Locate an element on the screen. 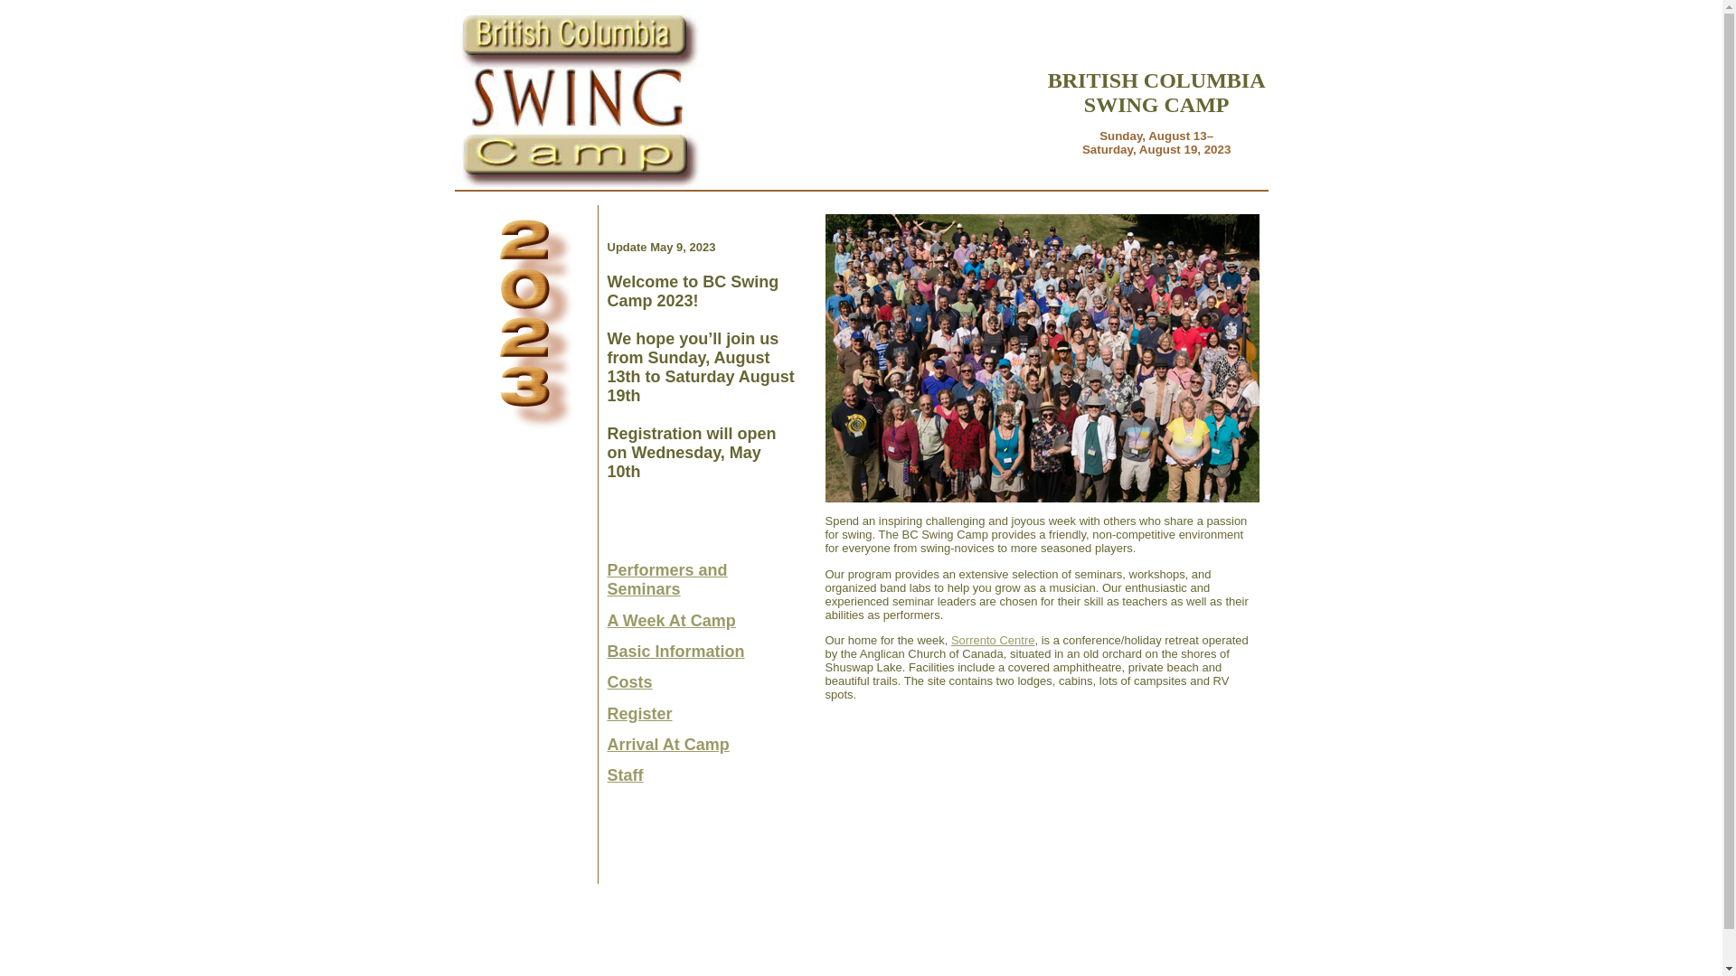 This screenshot has height=976, width=1736. Performers and Seminars is located at coordinates (667, 580).